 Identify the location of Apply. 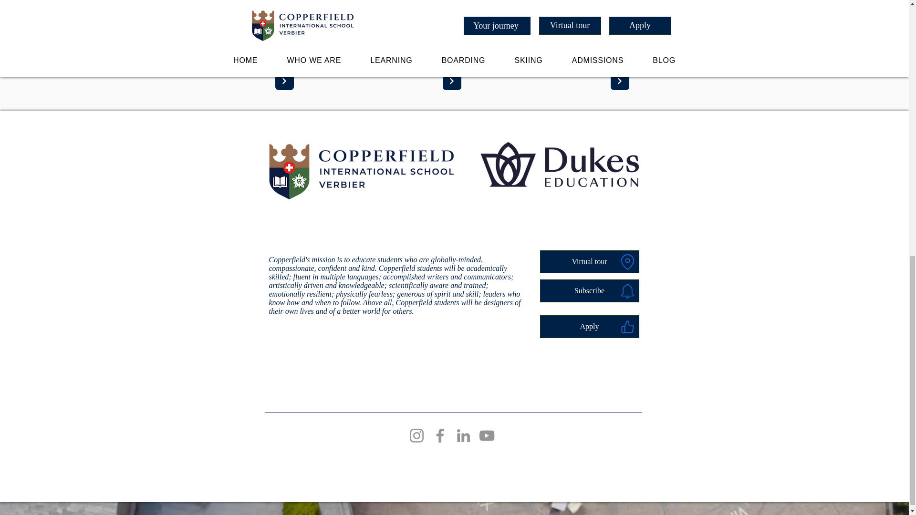
(590, 326).